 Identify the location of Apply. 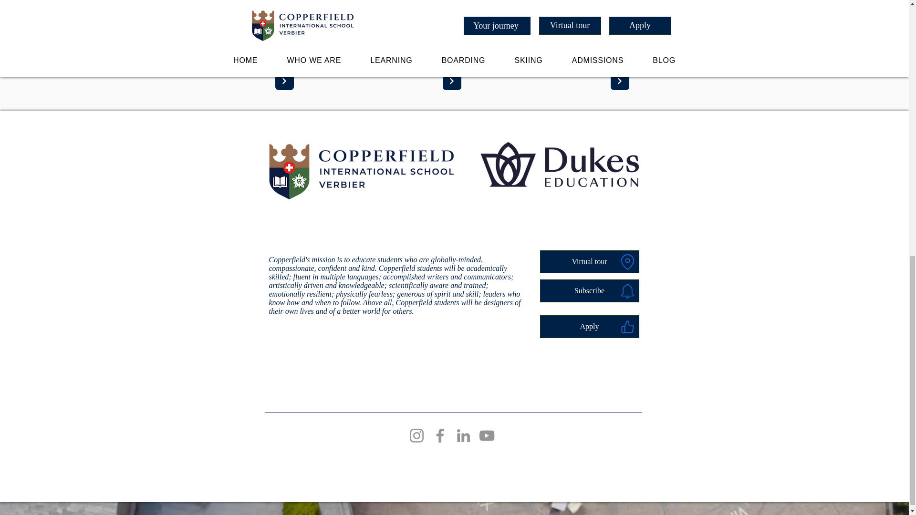
(590, 326).